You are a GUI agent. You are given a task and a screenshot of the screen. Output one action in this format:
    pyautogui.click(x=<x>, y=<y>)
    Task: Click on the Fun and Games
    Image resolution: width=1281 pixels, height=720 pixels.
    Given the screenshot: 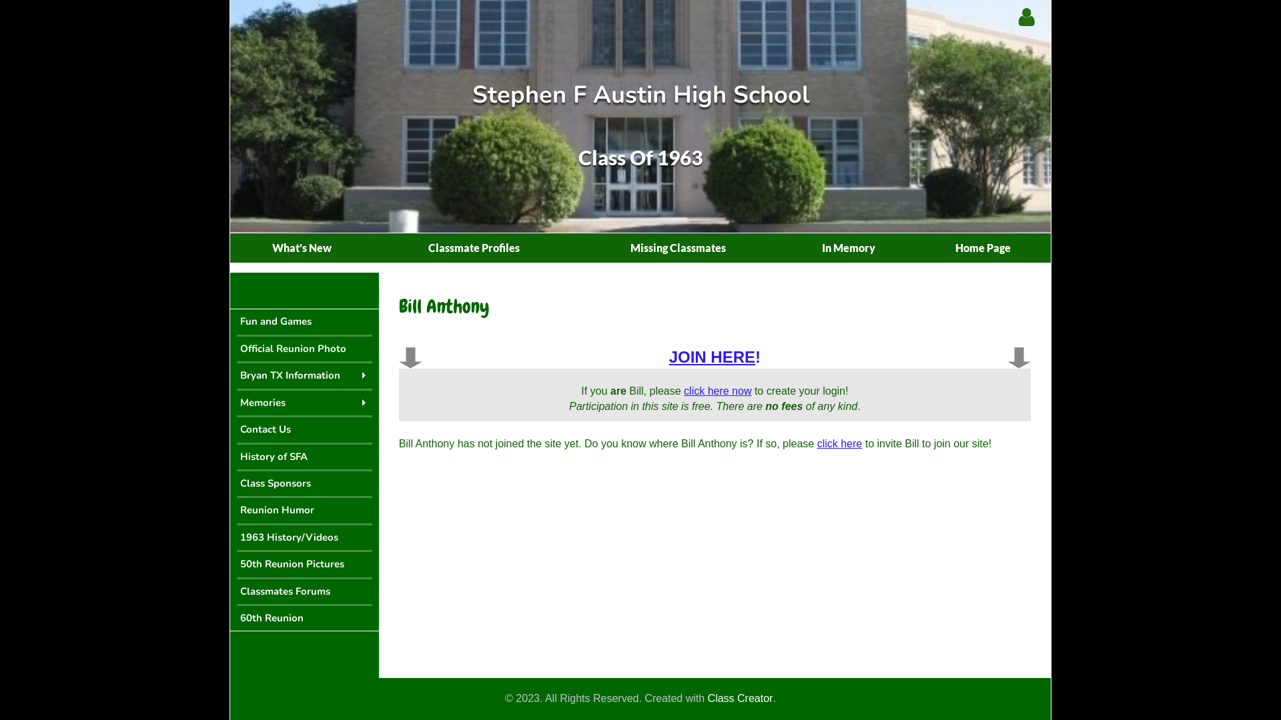 What is the action you would take?
    pyautogui.click(x=304, y=321)
    